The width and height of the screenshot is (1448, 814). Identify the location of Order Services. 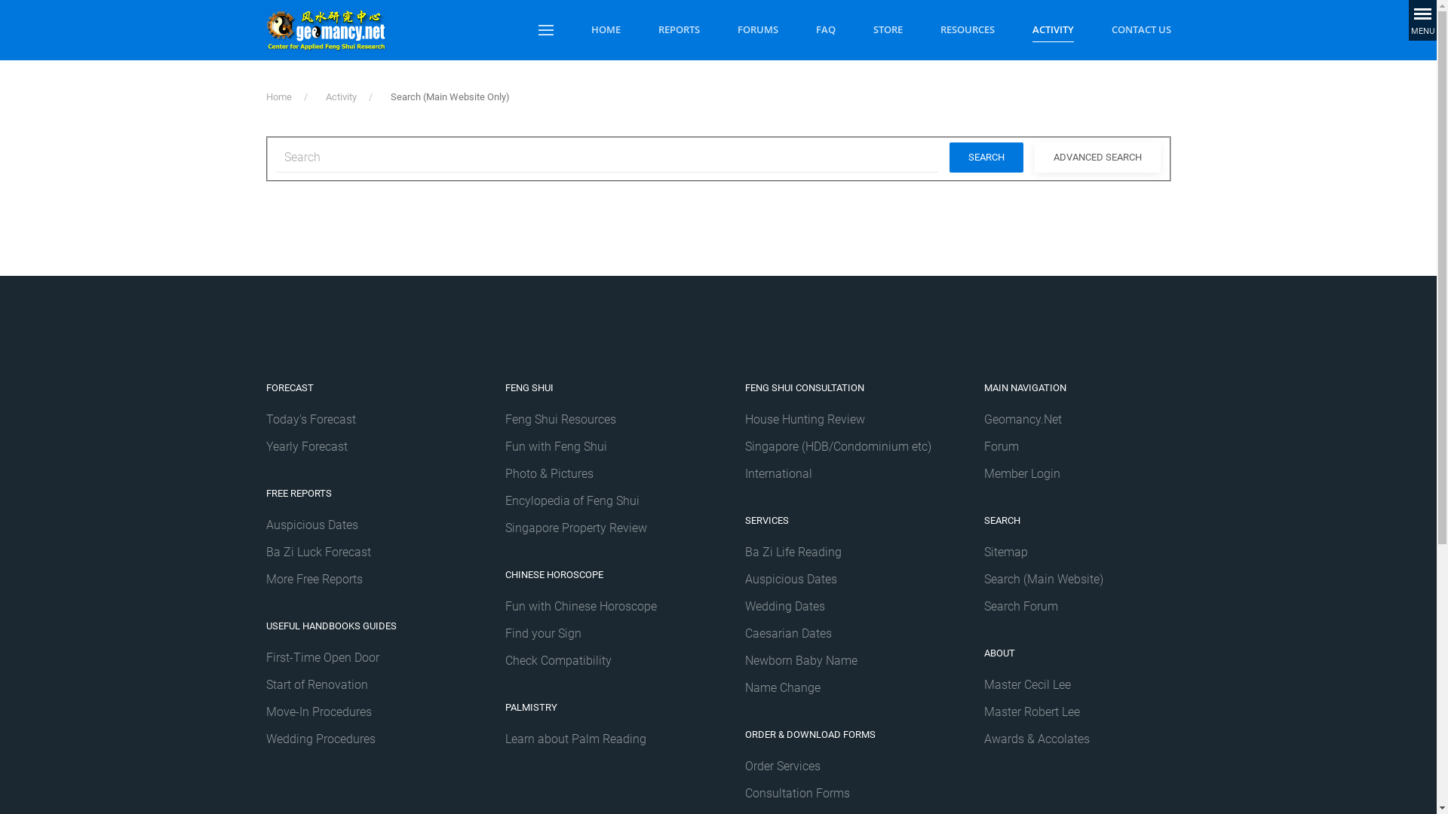
(783, 766).